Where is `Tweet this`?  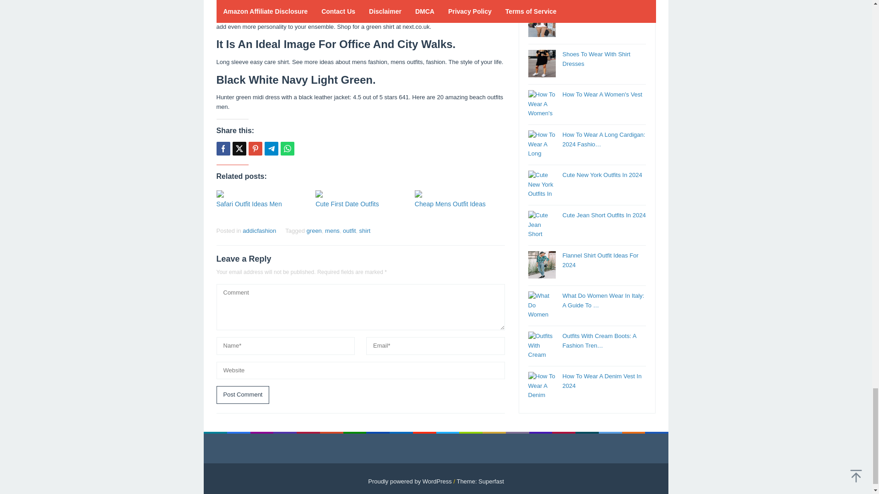 Tweet this is located at coordinates (239, 148).